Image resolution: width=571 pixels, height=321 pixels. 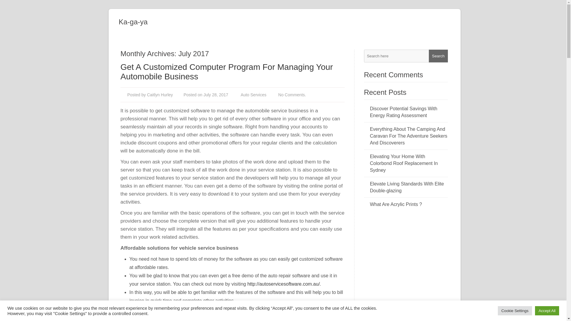 What do you see at coordinates (290, 22) in the screenshot?
I see `Ka-ga-ya` at bounding box center [290, 22].